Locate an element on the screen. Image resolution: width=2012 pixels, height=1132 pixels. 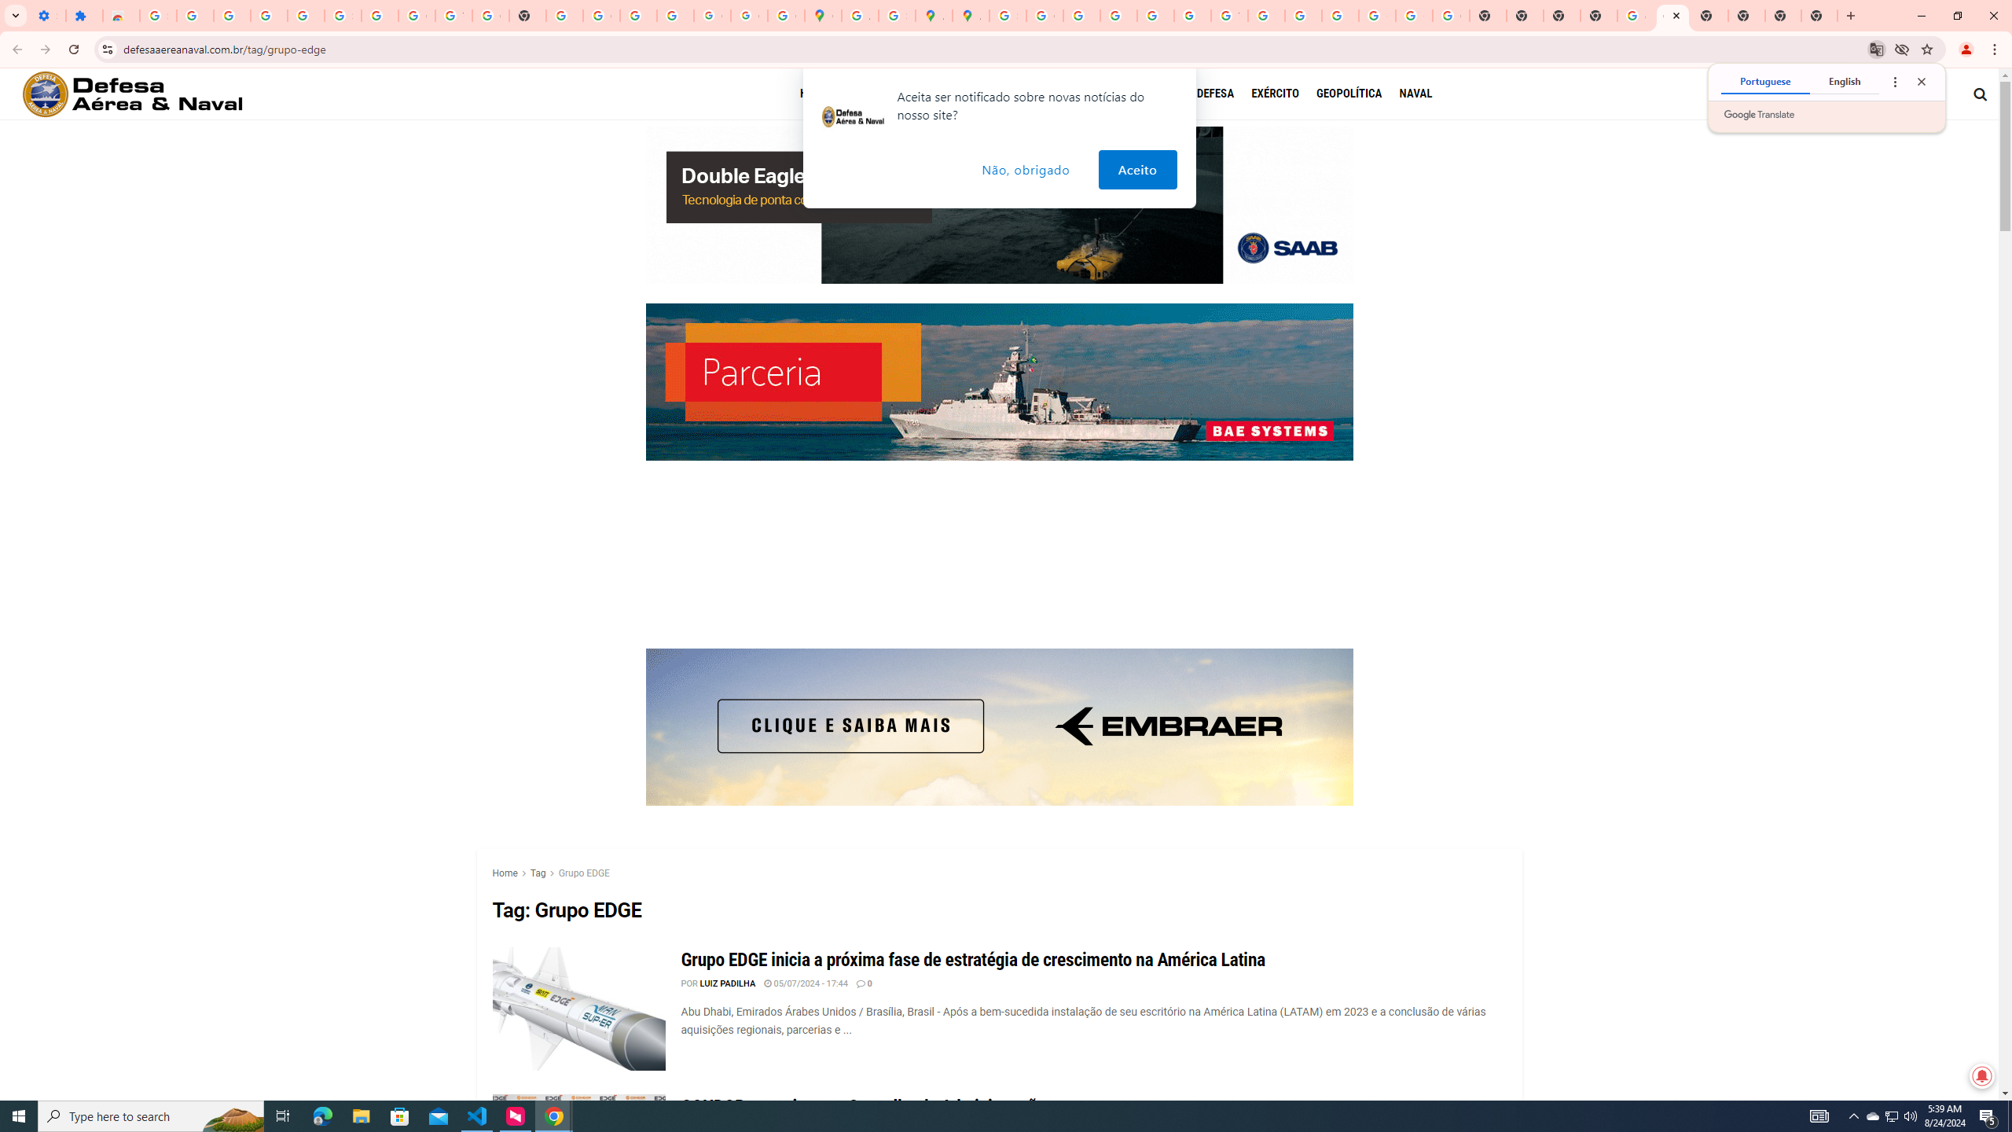
DEFESA is located at coordinates (1216, 93).